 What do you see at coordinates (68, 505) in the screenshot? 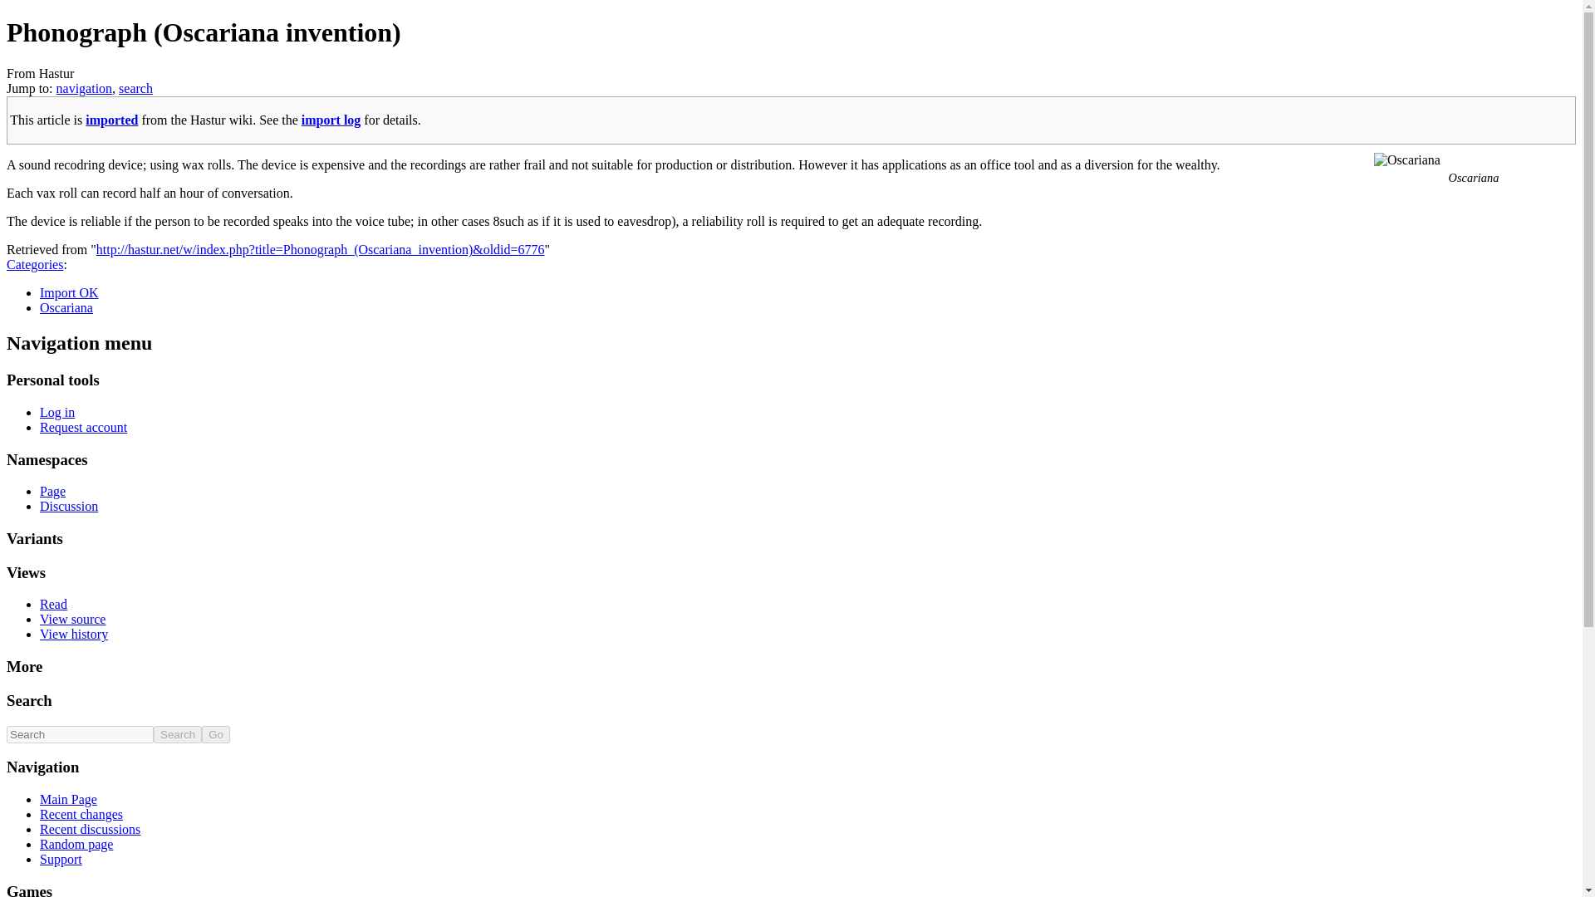
I see `Discussion` at bounding box center [68, 505].